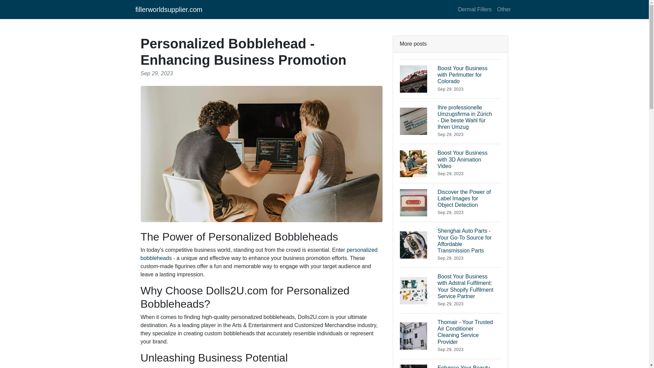 The image size is (654, 368). What do you see at coordinates (169, 9) in the screenshot?
I see `Dermal Fillers` at bounding box center [169, 9].